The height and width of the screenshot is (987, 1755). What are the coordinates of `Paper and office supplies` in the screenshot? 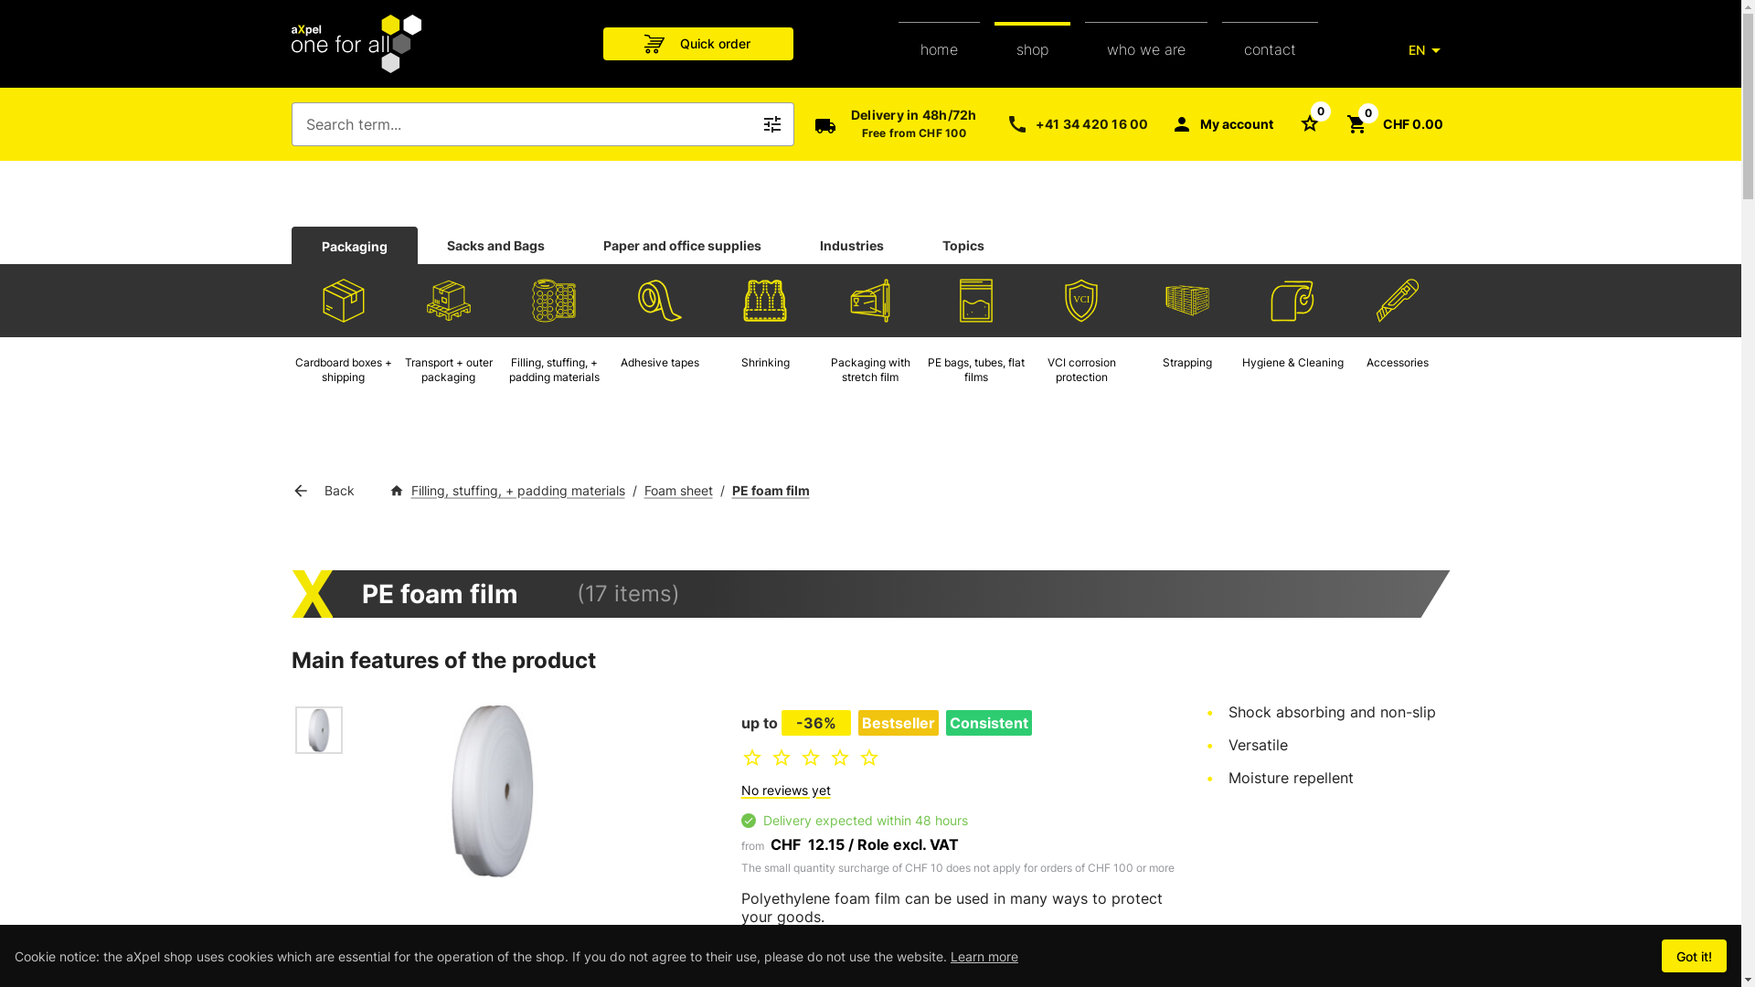 It's located at (682, 245).